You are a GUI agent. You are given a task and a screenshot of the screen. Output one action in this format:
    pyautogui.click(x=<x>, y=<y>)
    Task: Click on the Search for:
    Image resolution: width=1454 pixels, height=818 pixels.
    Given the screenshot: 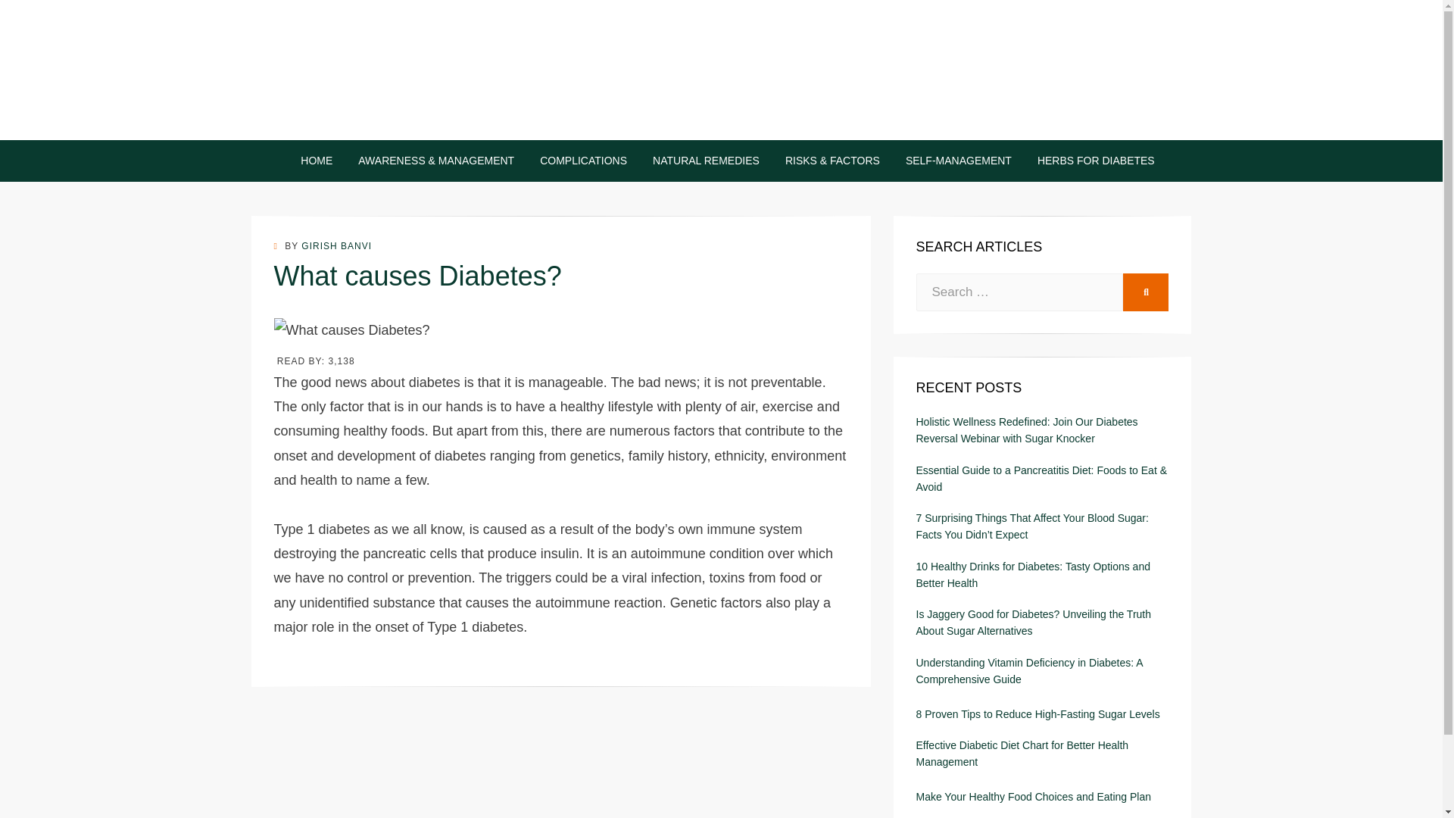 What is the action you would take?
    pyautogui.click(x=1019, y=292)
    